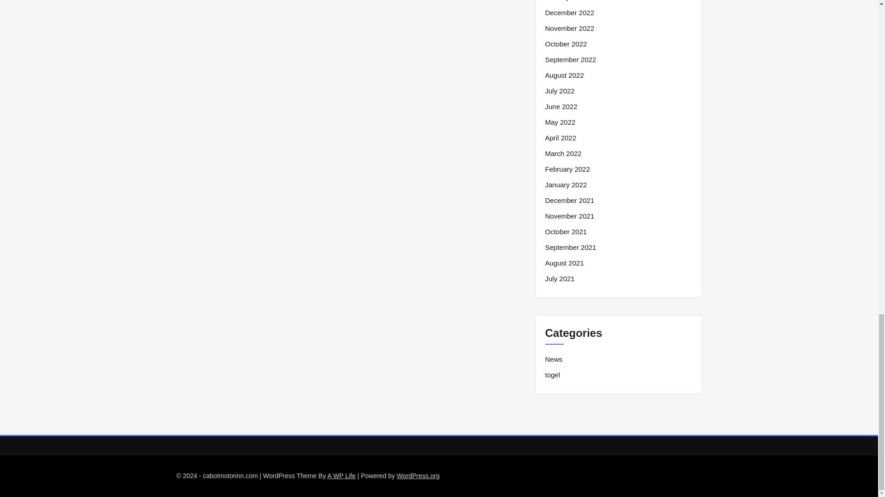 Image resolution: width=885 pixels, height=497 pixels. I want to click on December 2022, so click(569, 13).